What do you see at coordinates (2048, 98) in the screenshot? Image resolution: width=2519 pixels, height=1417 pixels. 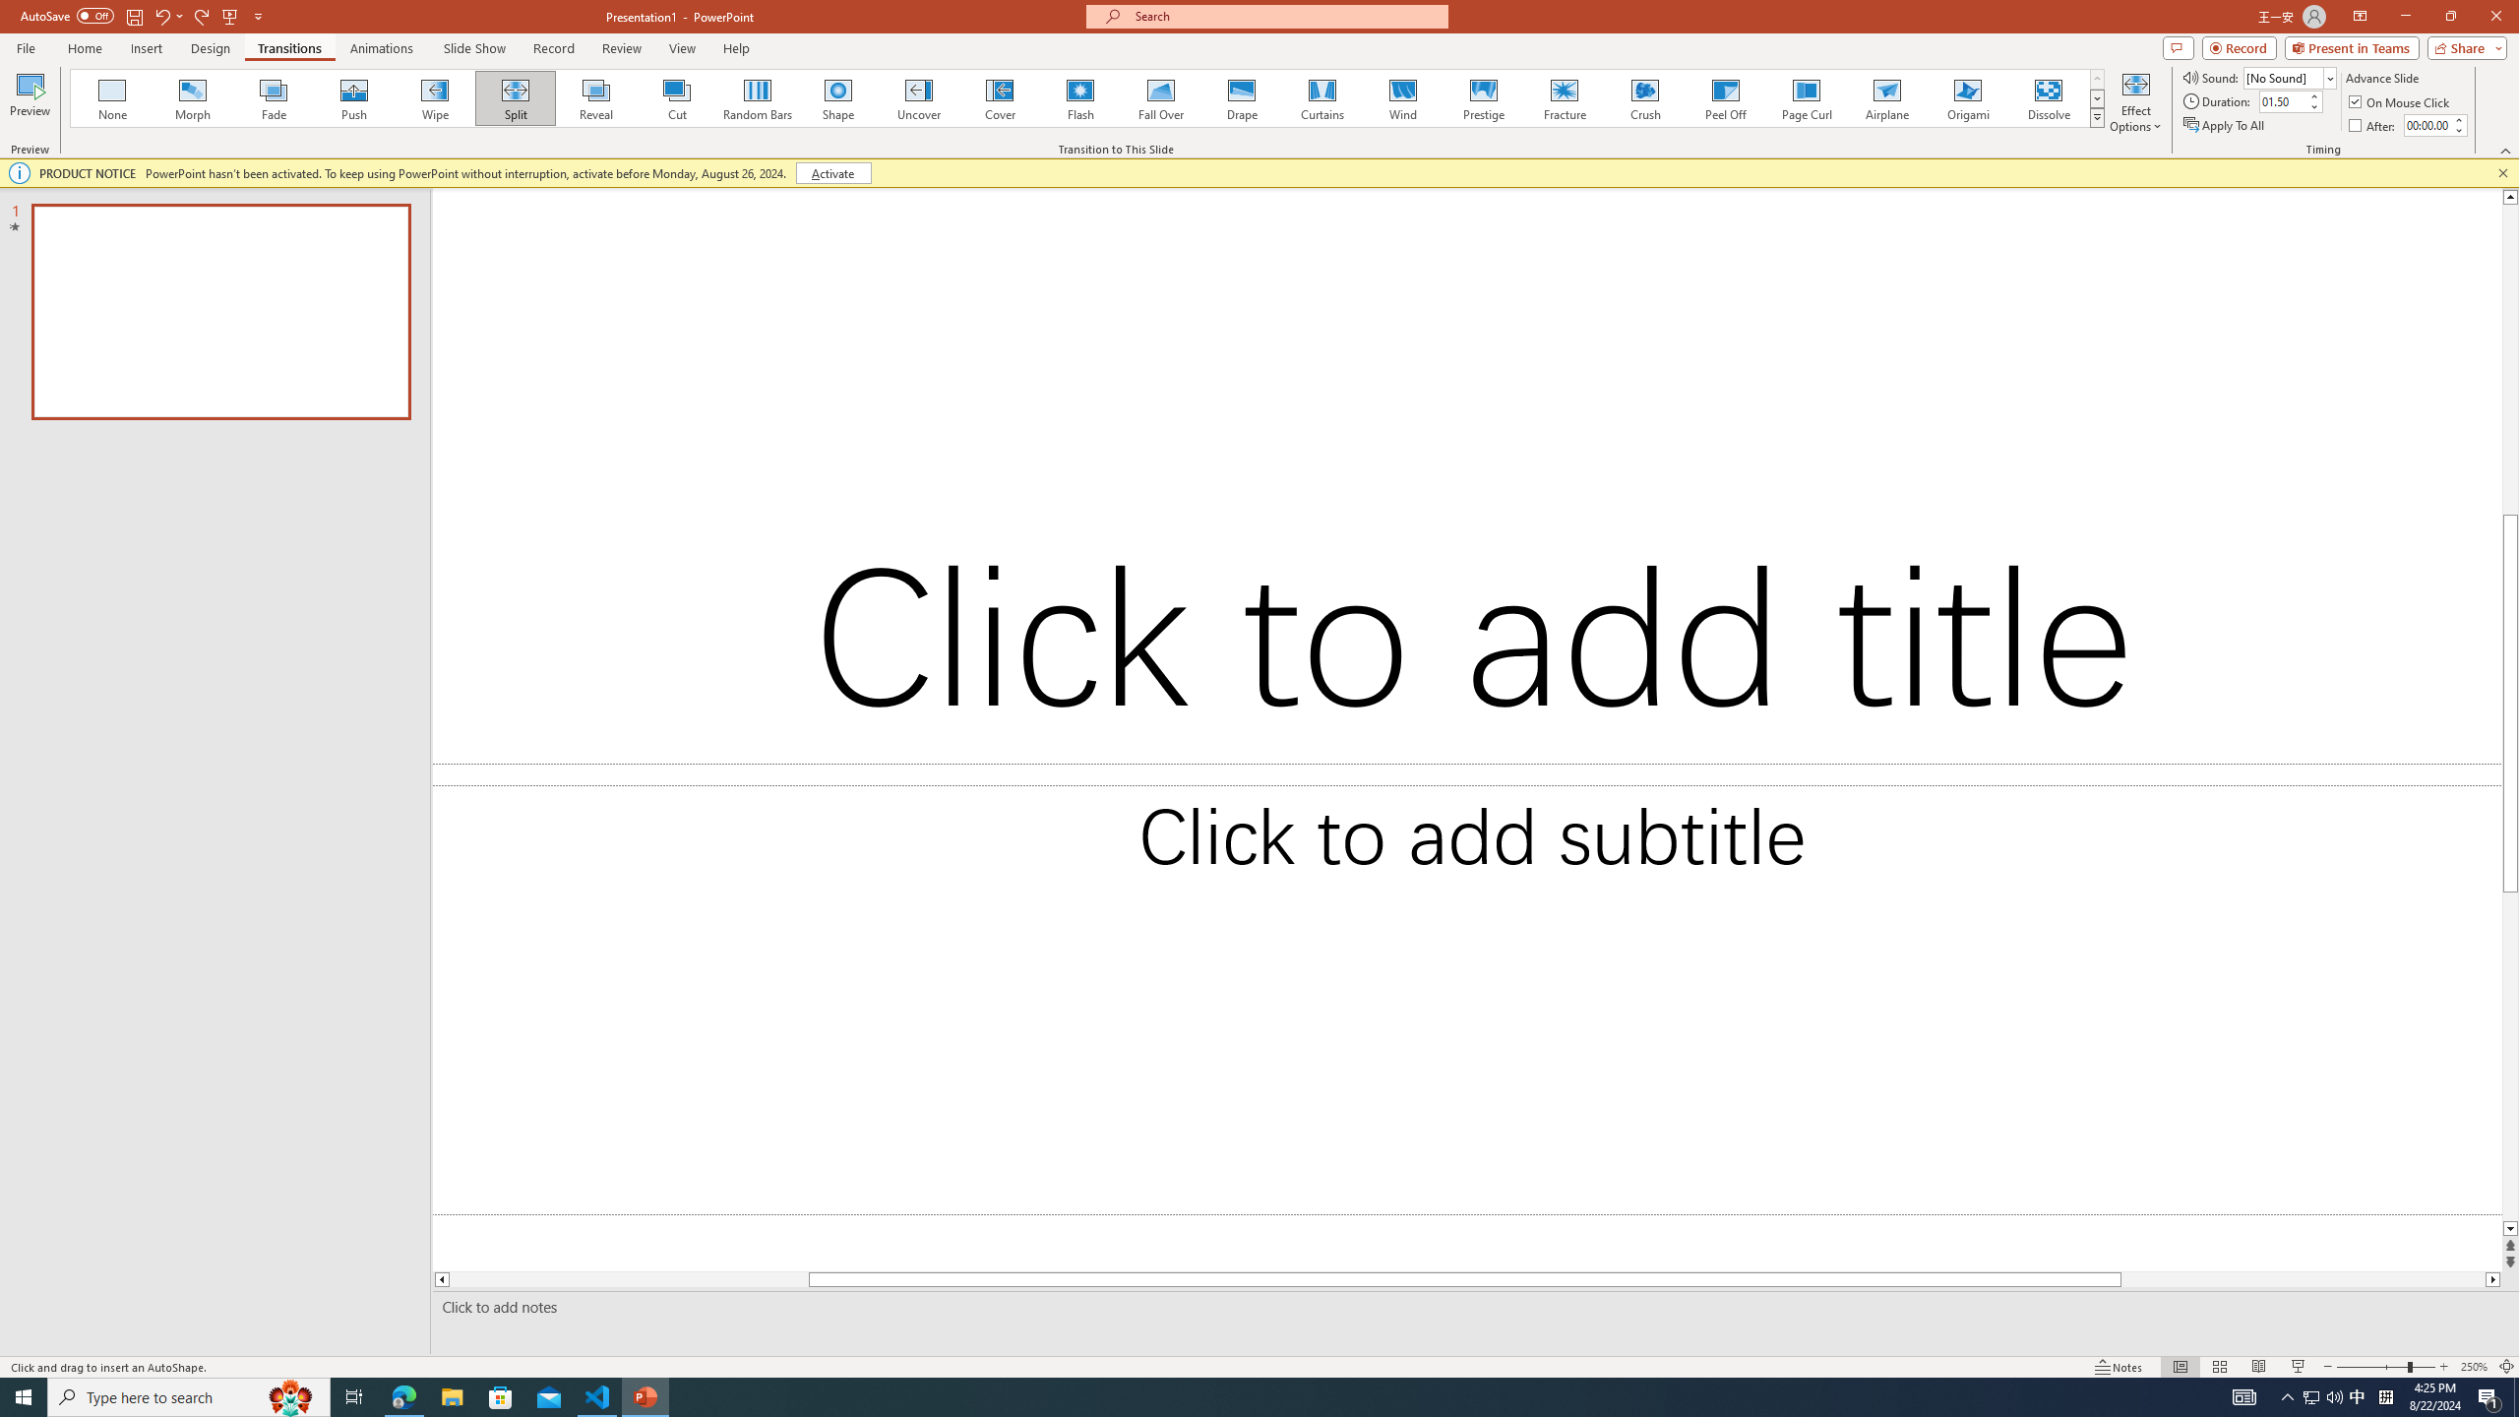 I see `Dissolve` at bounding box center [2048, 98].